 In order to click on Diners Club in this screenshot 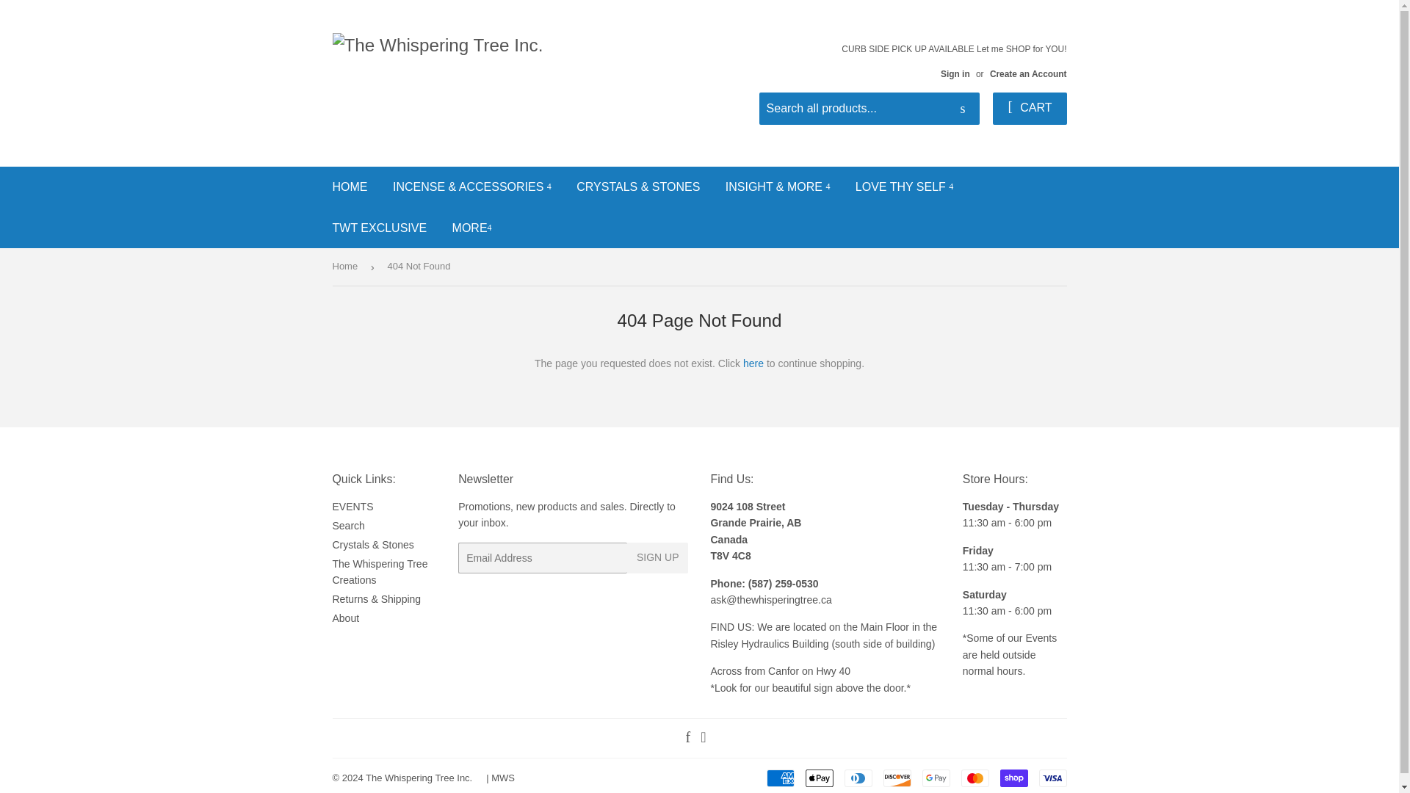, I will do `click(858, 778)`.